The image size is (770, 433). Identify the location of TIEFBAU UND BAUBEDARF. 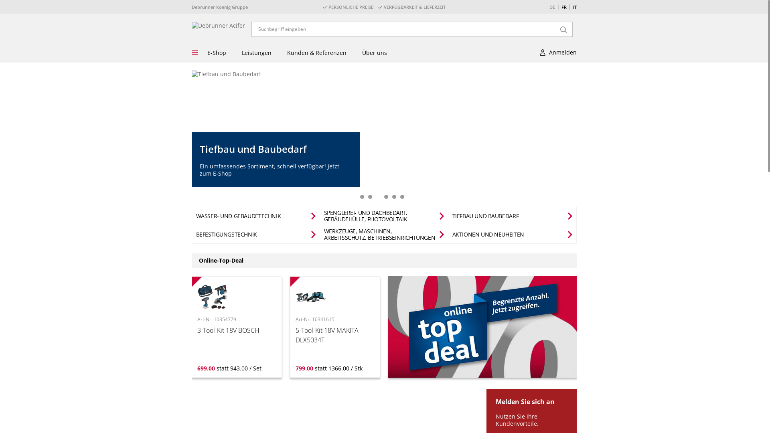
(490, 216).